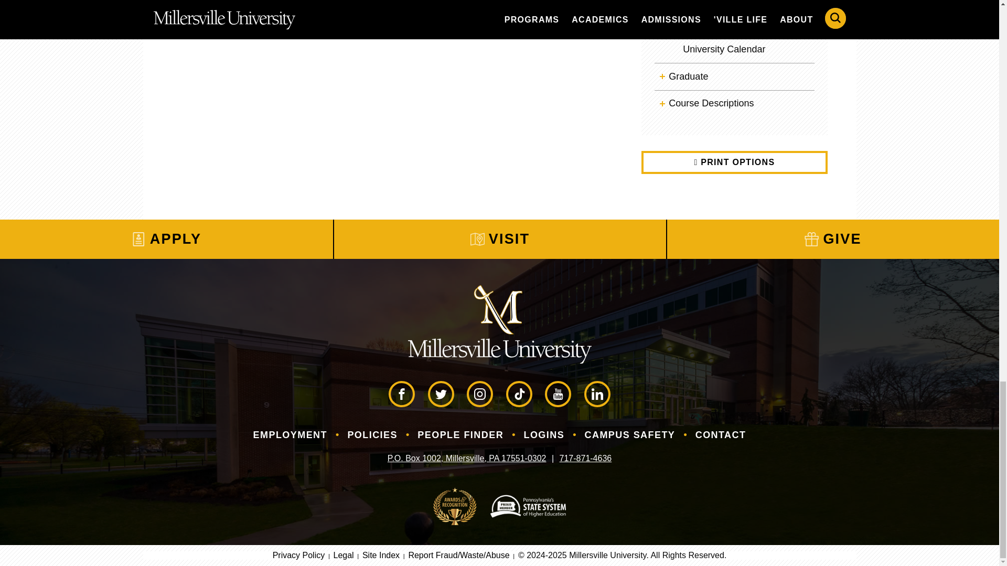  Describe the element at coordinates (597, 394) in the screenshot. I see `LinkedIn` at that location.